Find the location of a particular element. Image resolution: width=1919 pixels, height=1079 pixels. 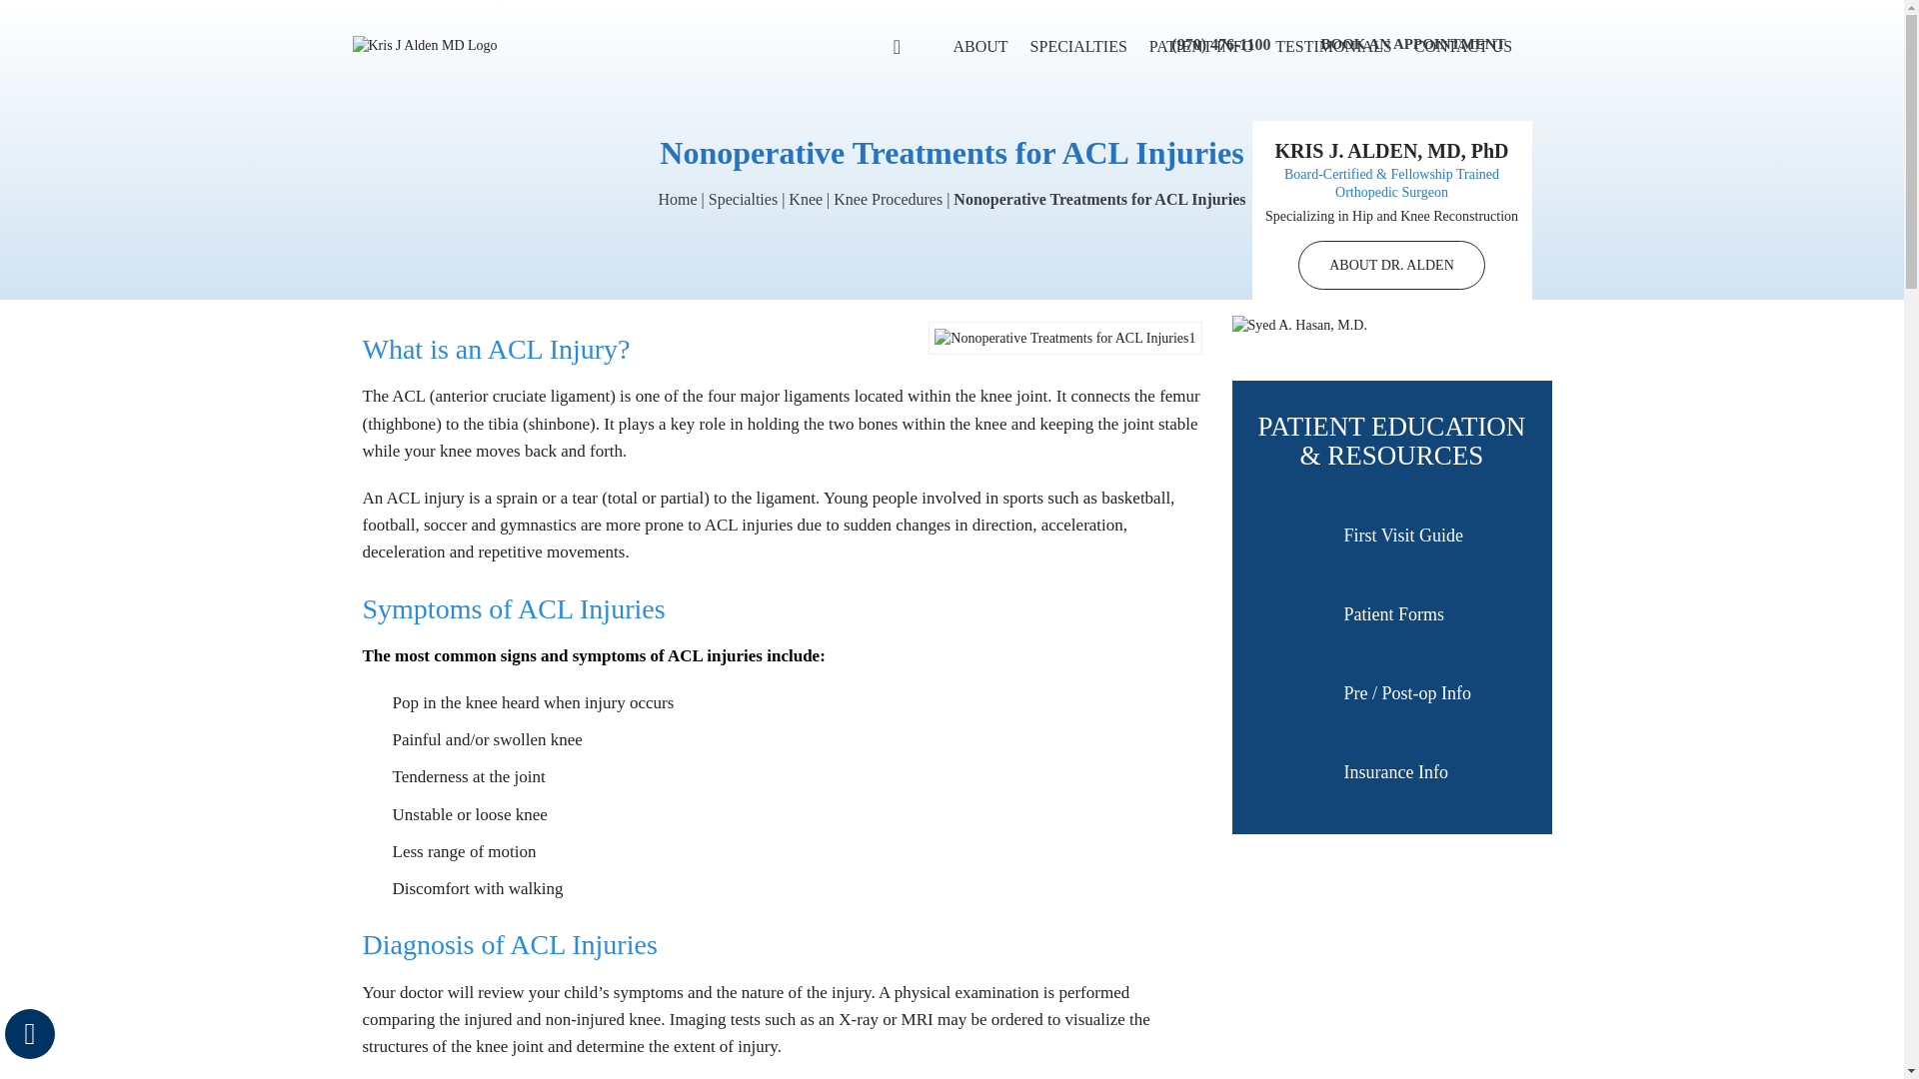

TESTIMONIALS is located at coordinates (1333, 46).